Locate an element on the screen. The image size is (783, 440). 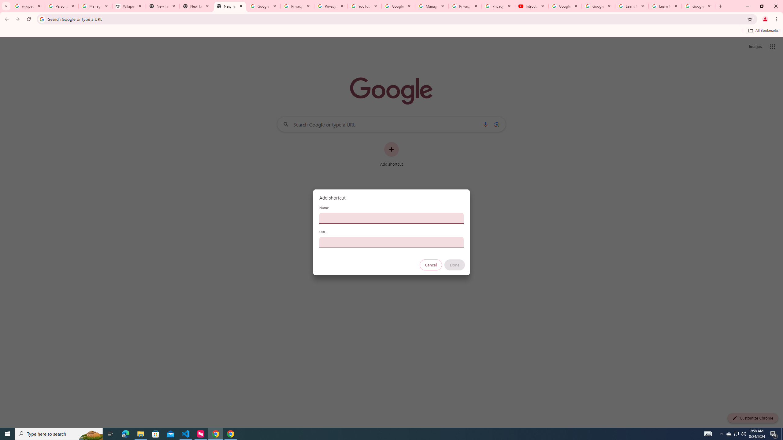
New Tab is located at coordinates (230, 6).